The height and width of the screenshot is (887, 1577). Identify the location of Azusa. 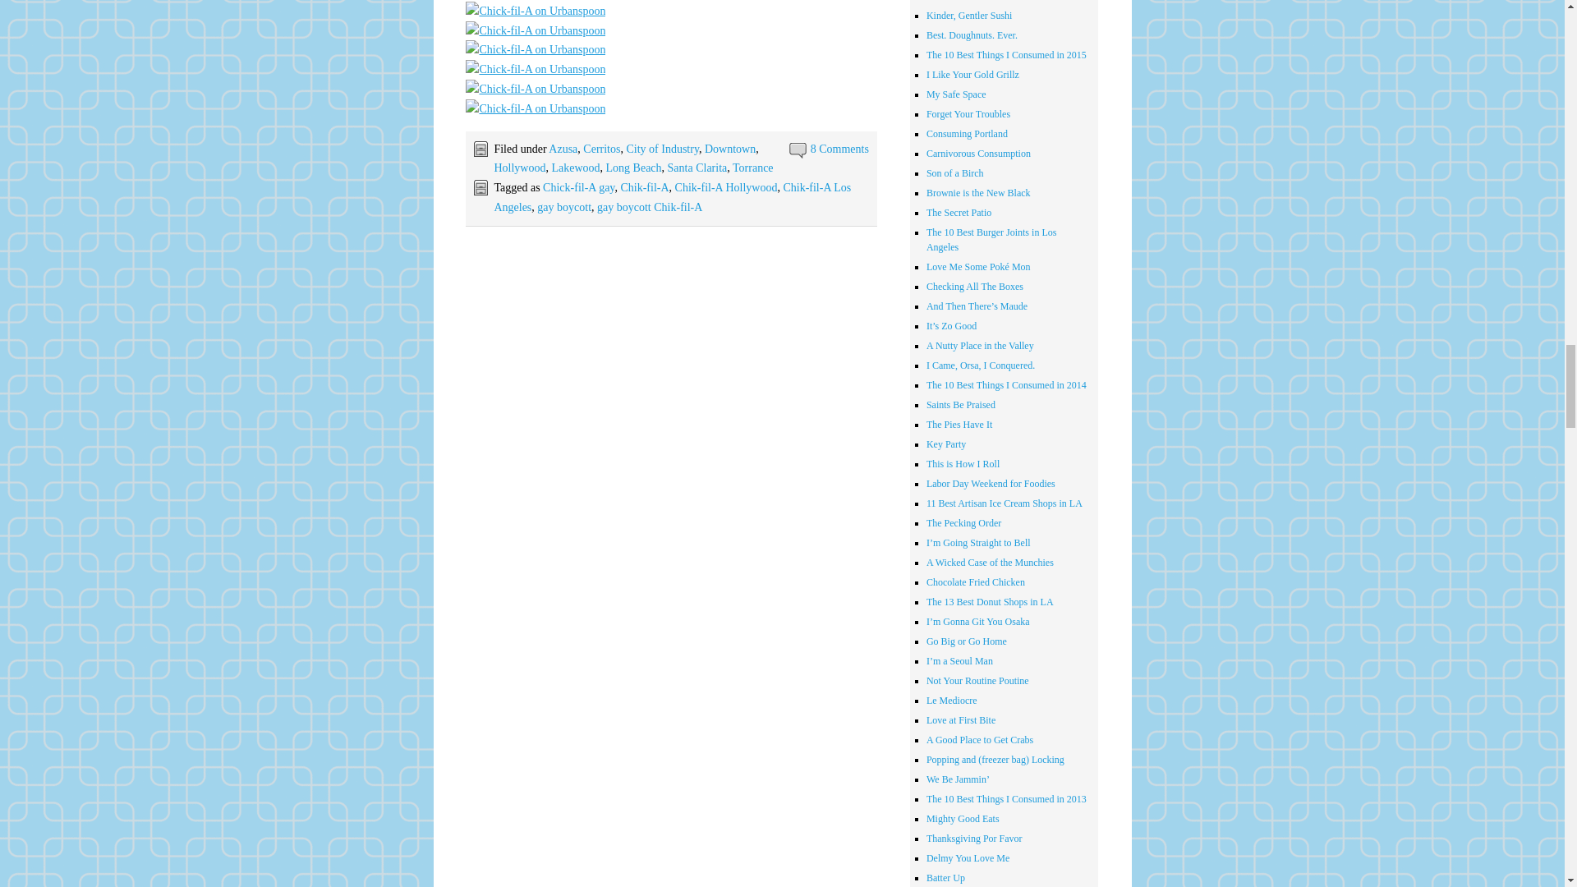
(563, 149).